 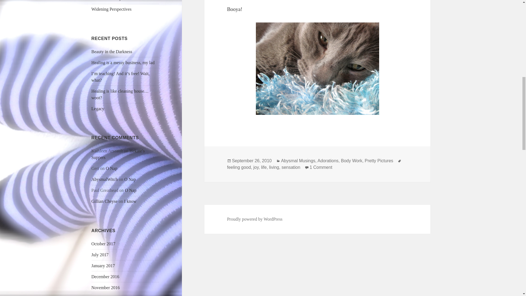 I want to click on O Nap, so click(x=111, y=168).